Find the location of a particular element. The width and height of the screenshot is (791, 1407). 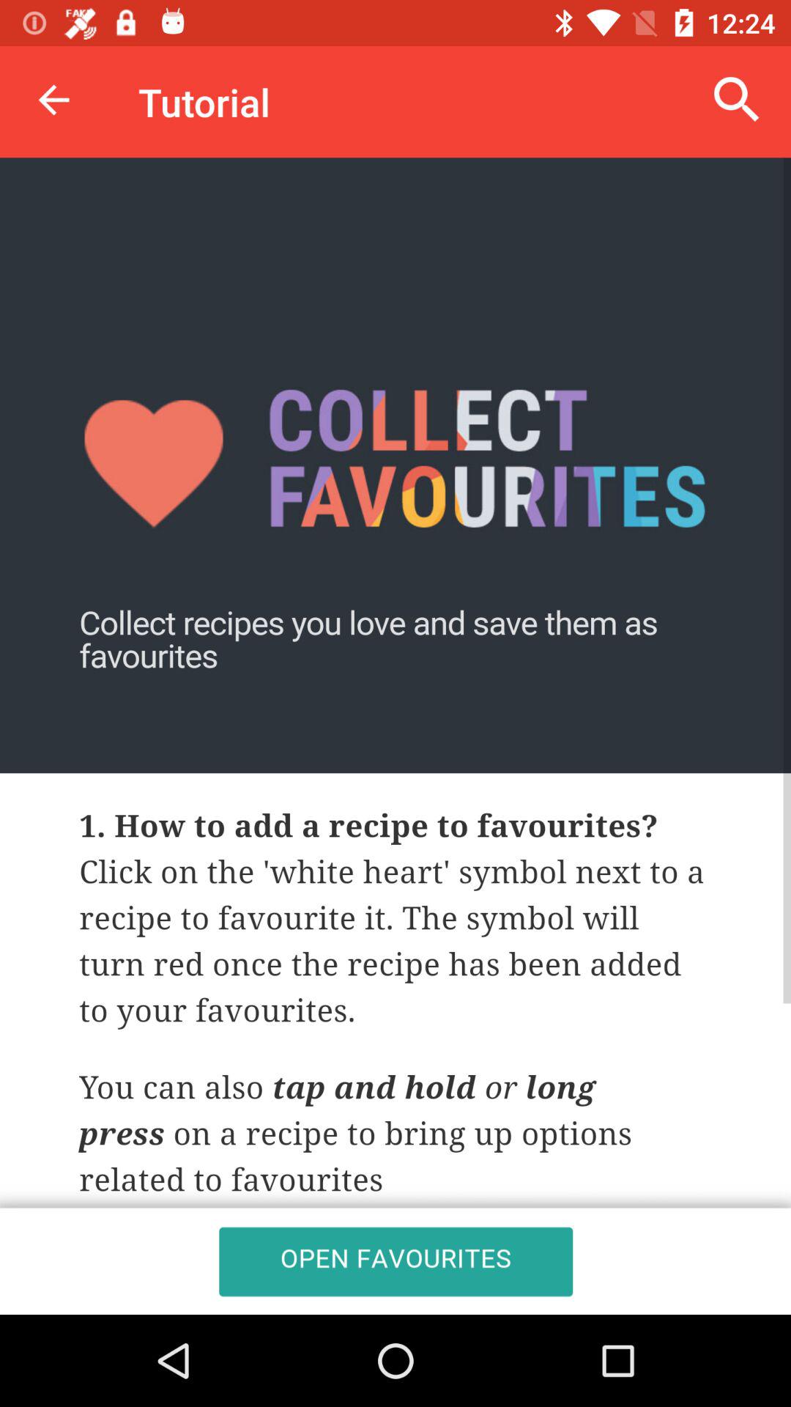

open app is located at coordinates (395, 736).